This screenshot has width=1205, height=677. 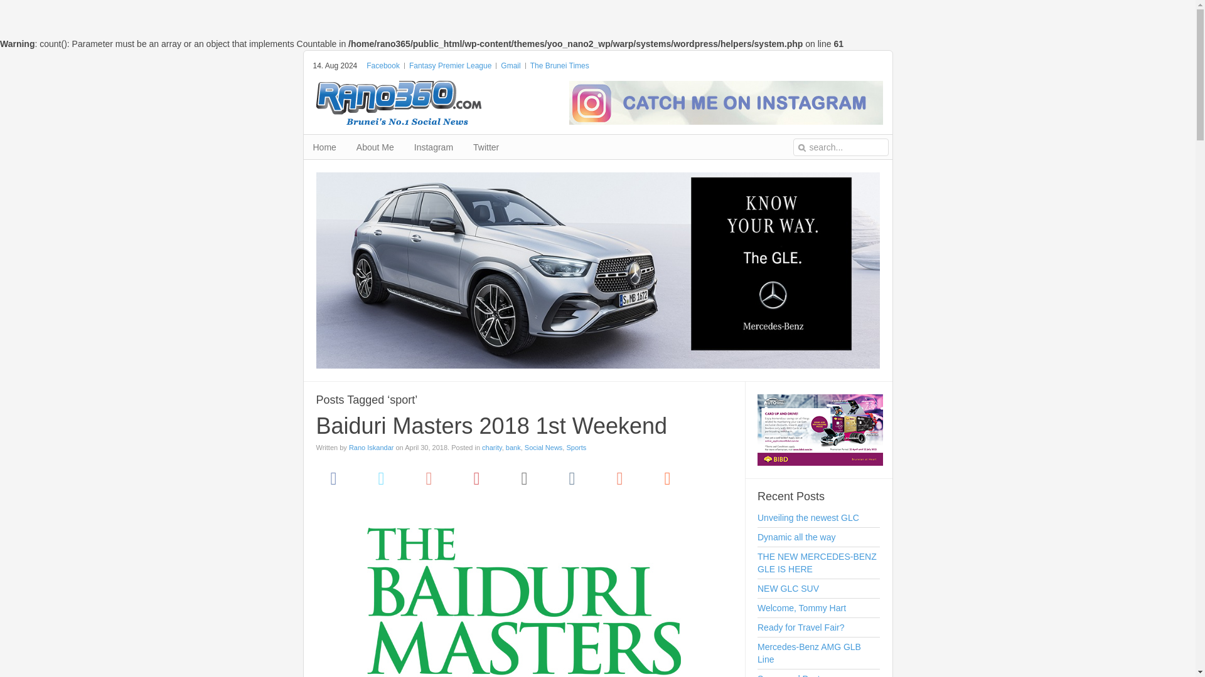 I want to click on Tumblr, so click(x=572, y=478).